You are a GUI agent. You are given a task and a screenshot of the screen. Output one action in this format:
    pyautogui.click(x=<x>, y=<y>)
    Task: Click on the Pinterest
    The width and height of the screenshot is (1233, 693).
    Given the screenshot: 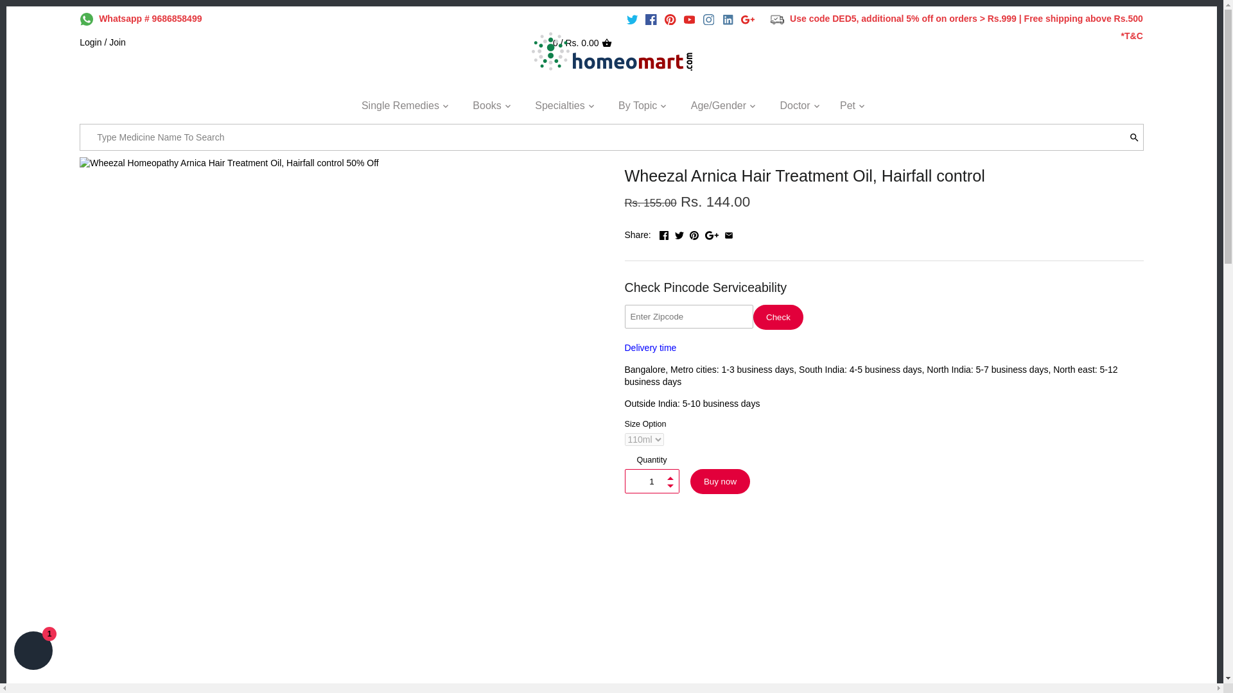 What is the action you would take?
    pyautogui.click(x=670, y=19)
    